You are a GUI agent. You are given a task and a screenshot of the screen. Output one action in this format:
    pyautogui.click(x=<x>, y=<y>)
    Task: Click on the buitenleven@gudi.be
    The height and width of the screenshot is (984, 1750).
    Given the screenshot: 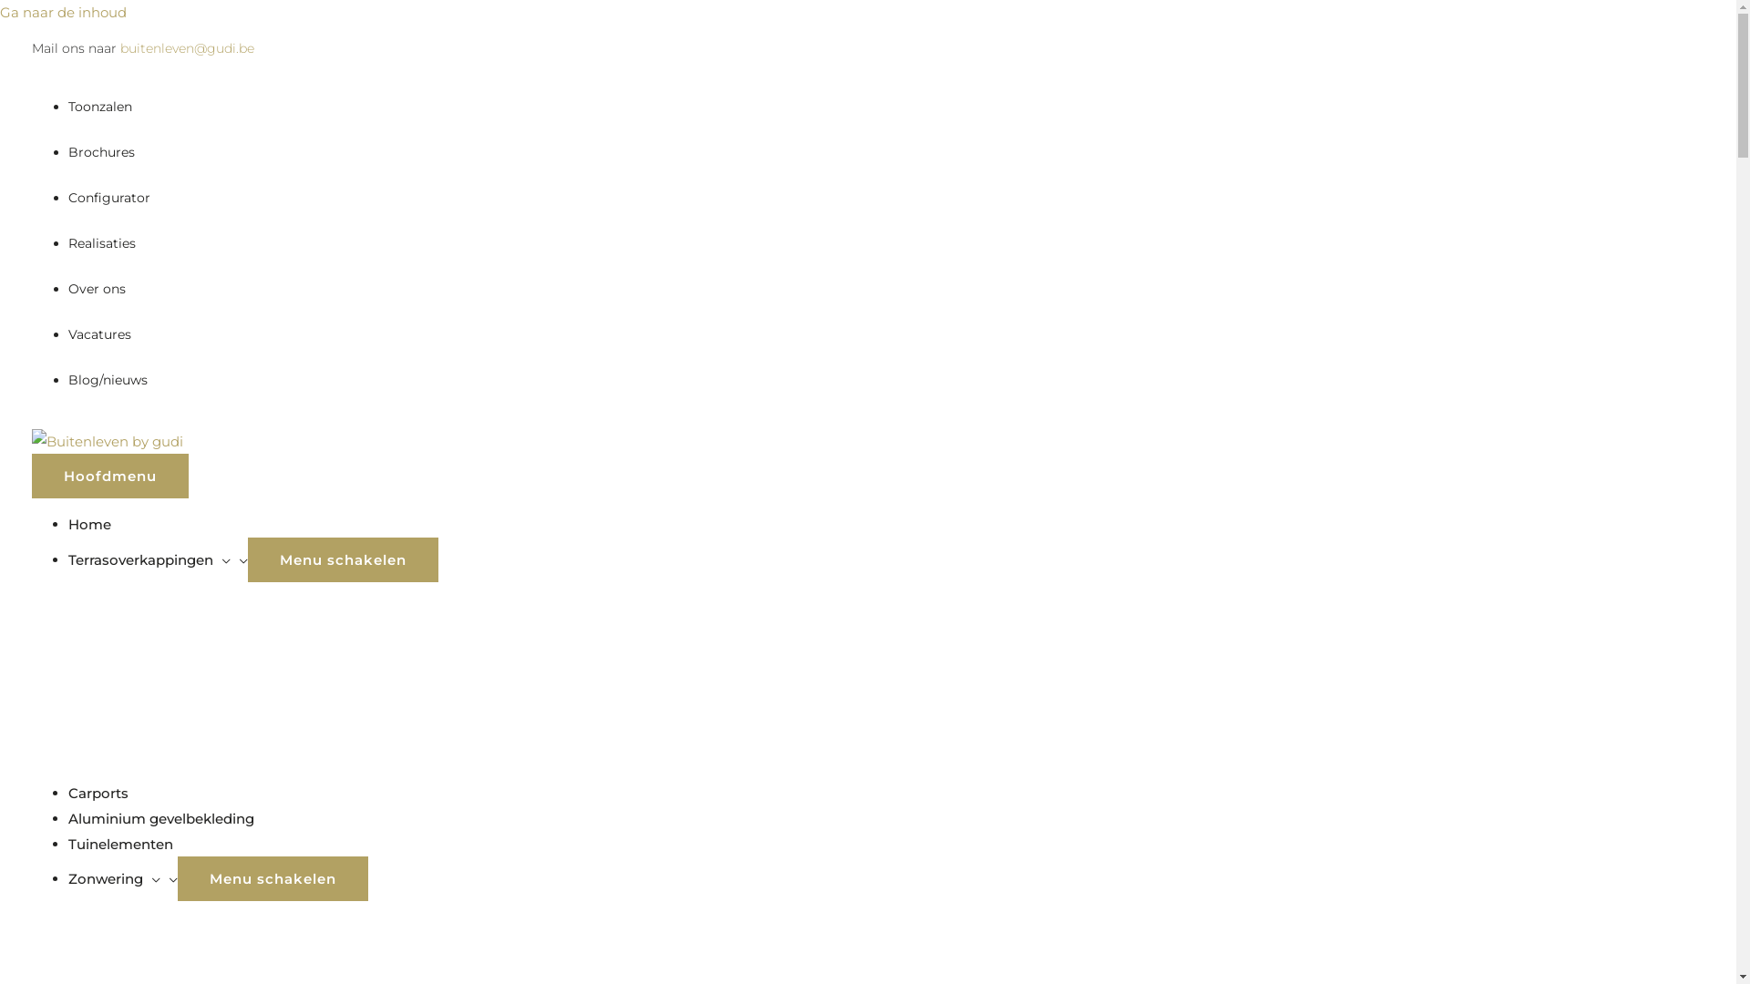 What is the action you would take?
    pyautogui.click(x=188, y=48)
    